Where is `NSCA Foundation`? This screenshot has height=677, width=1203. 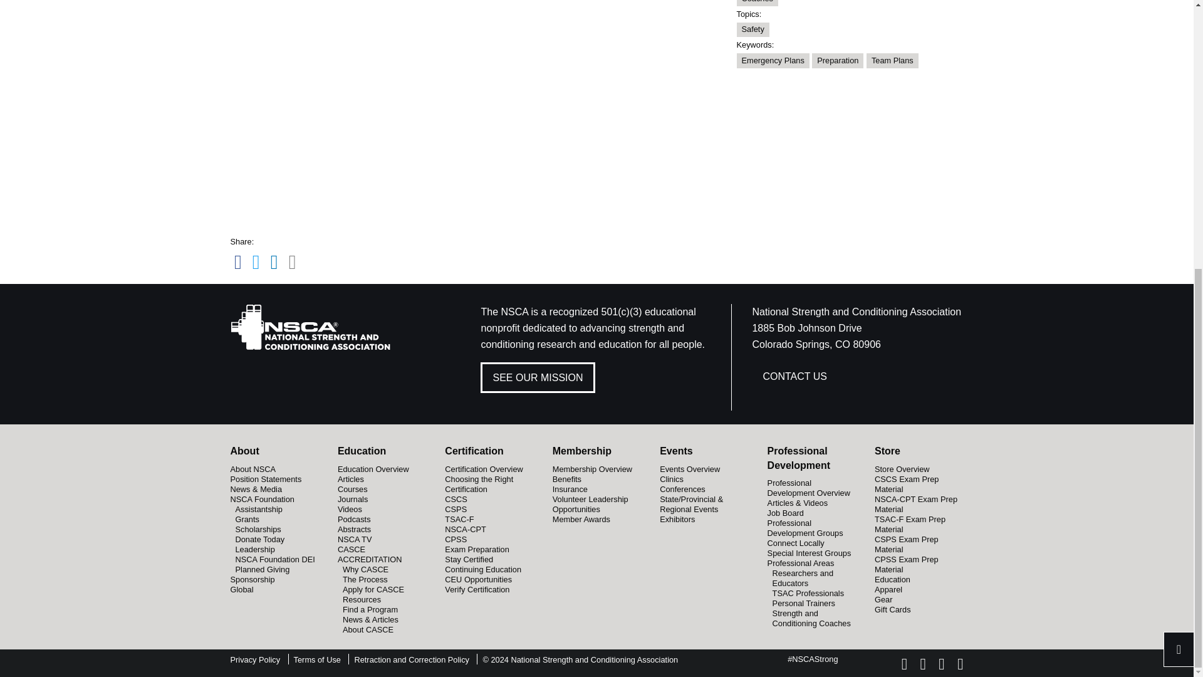
NSCA Foundation is located at coordinates (263, 498).